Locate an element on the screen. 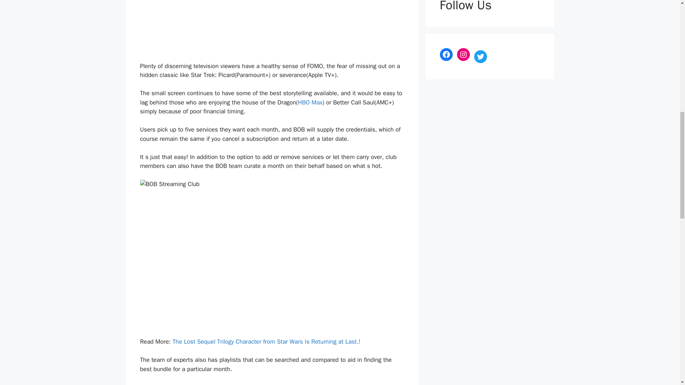 This screenshot has width=685, height=385. HBO Max is located at coordinates (310, 102).